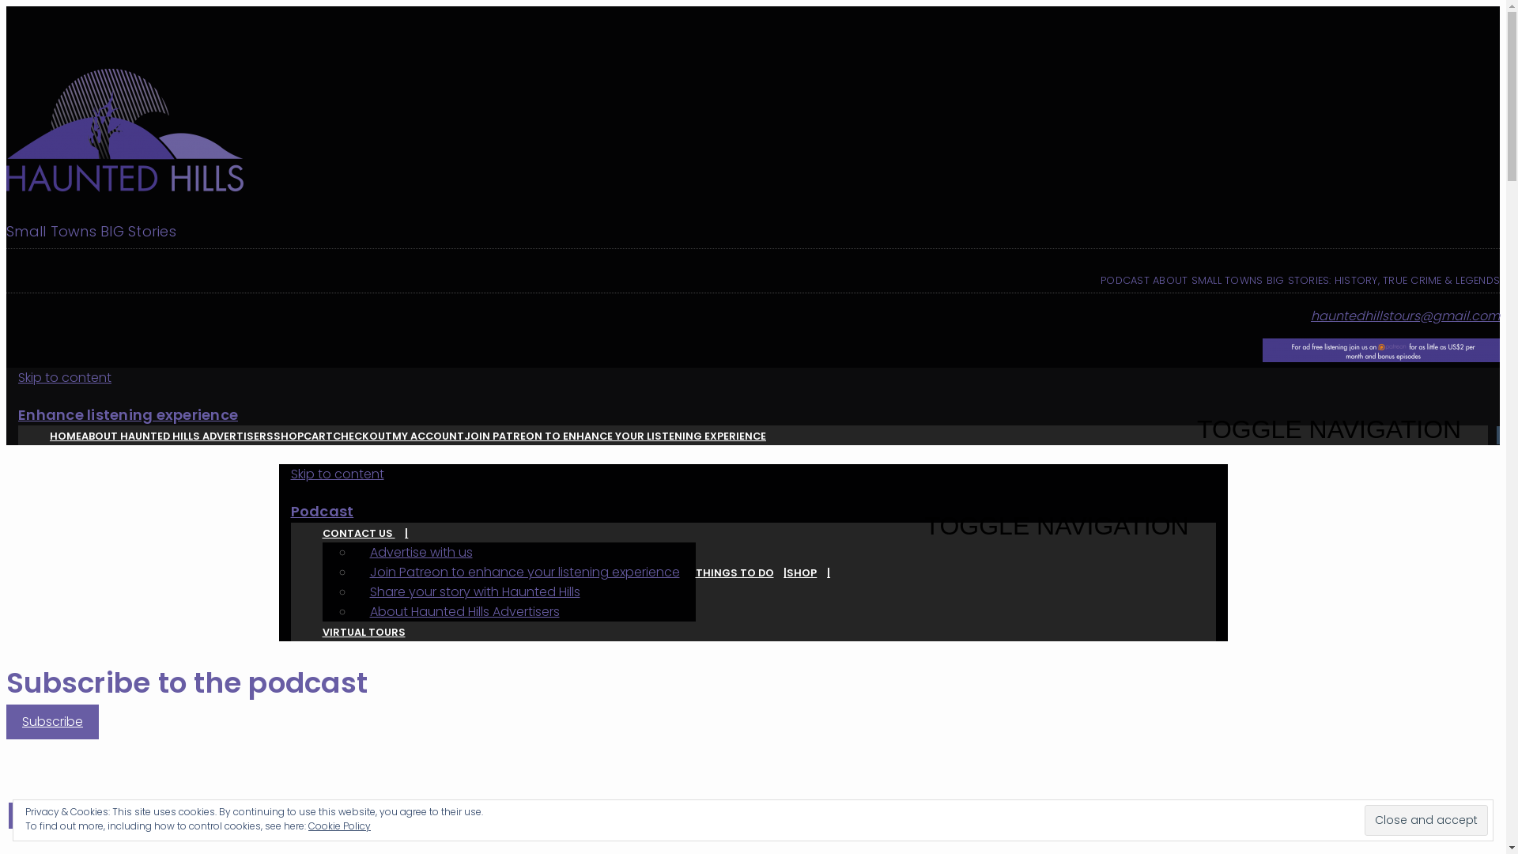 The height and width of the screenshot is (854, 1518). Describe the element at coordinates (318, 436) in the screenshot. I see `CART` at that location.